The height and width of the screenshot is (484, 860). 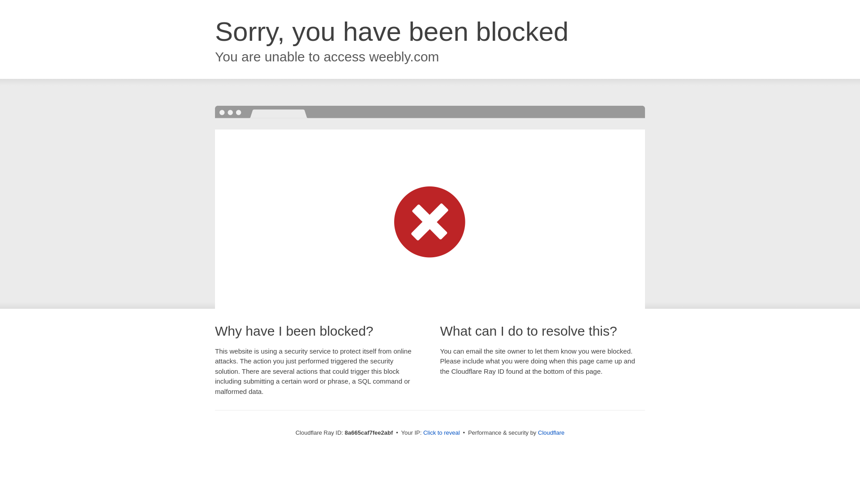 What do you see at coordinates (442, 433) in the screenshot?
I see `Click to reveal` at bounding box center [442, 433].